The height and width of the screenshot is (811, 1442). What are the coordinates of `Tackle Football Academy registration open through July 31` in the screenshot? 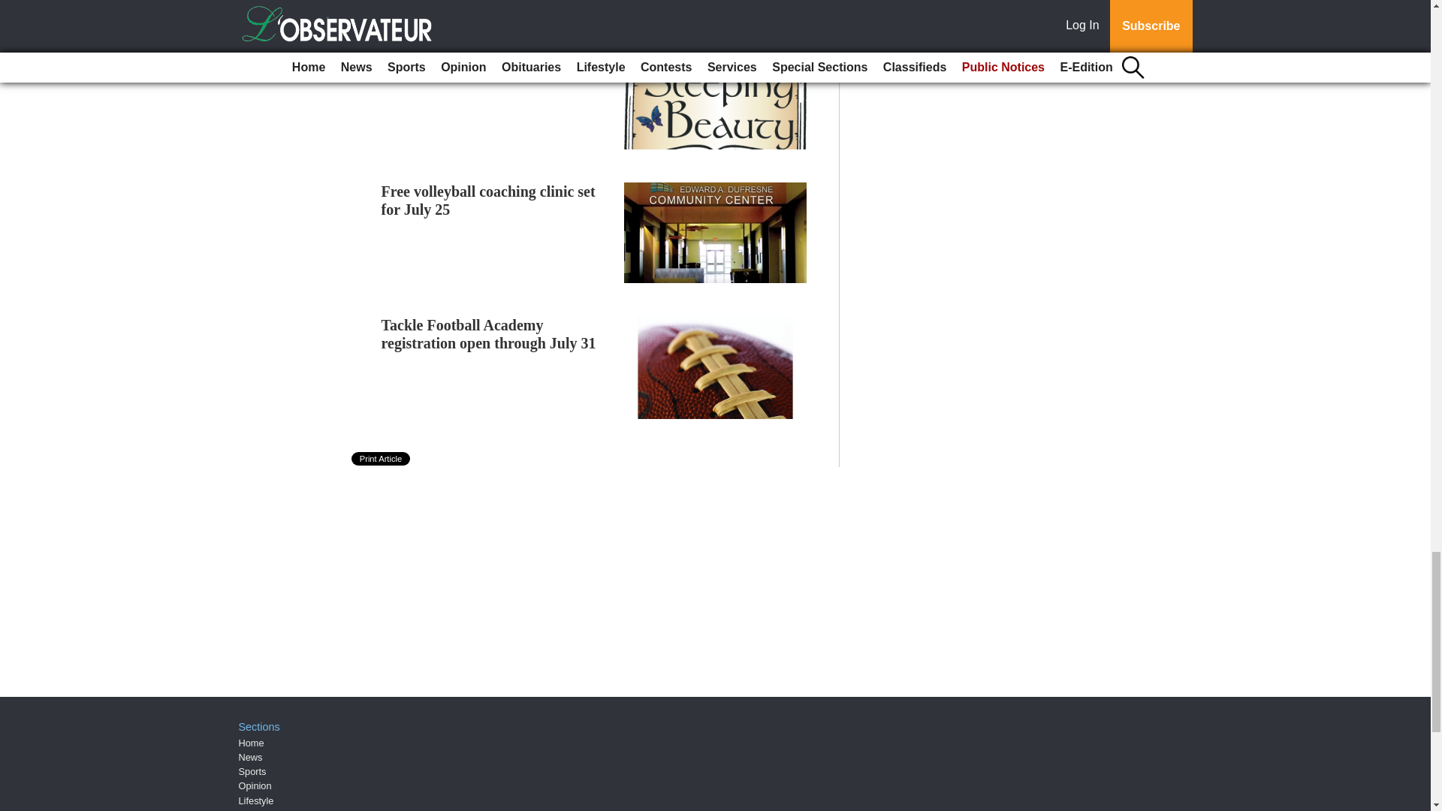 It's located at (489, 333).